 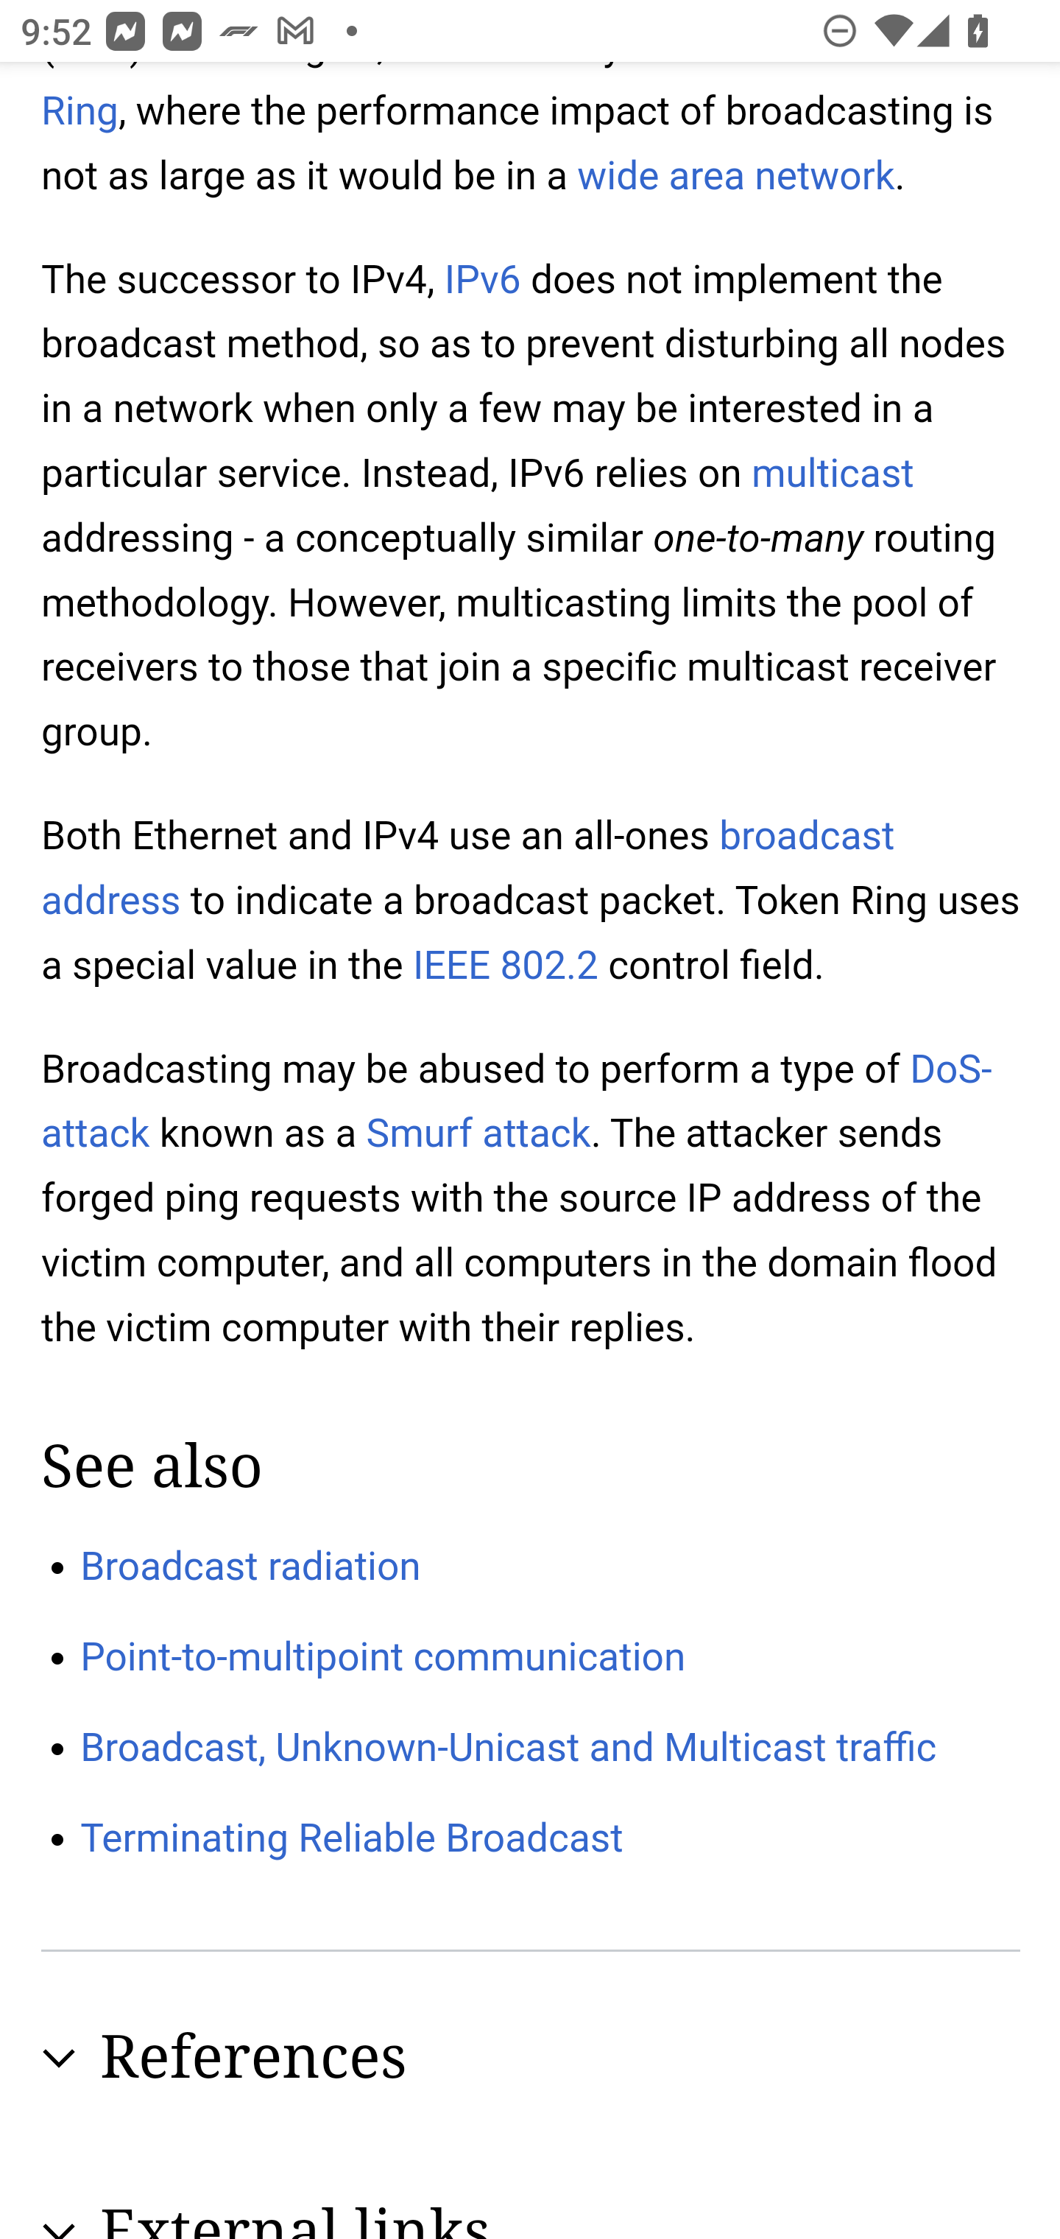 What do you see at coordinates (505, 99) in the screenshot?
I see `Token Ring` at bounding box center [505, 99].